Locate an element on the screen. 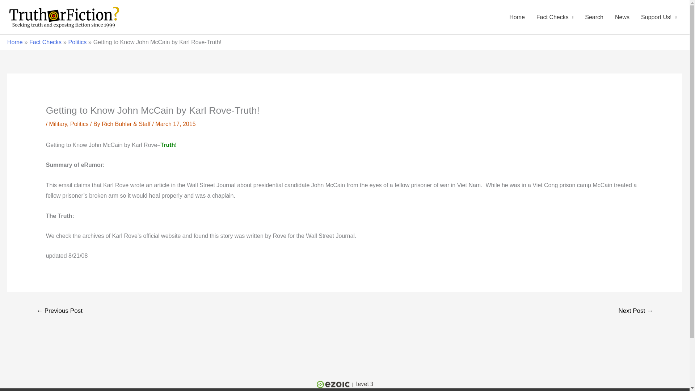 The width and height of the screenshot is (695, 391). Politics is located at coordinates (79, 124).